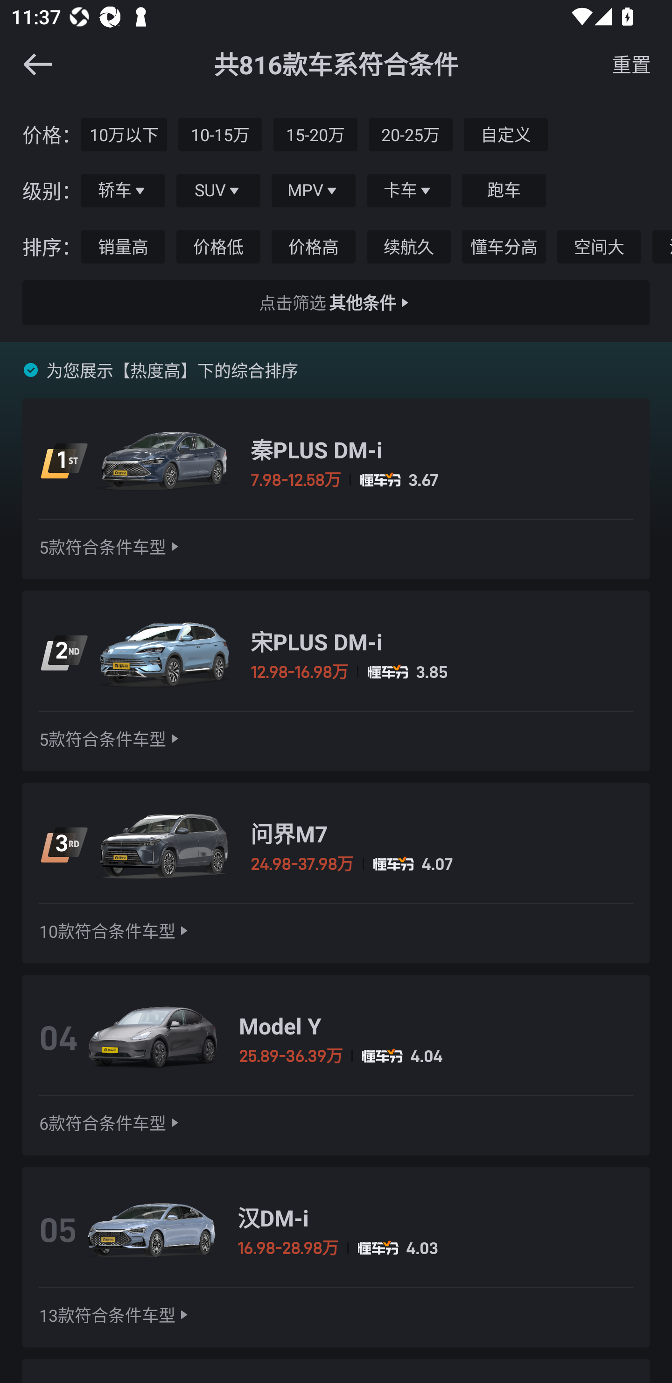 The width and height of the screenshot is (672, 1383). What do you see at coordinates (218, 191) in the screenshot?
I see `SUV` at bounding box center [218, 191].